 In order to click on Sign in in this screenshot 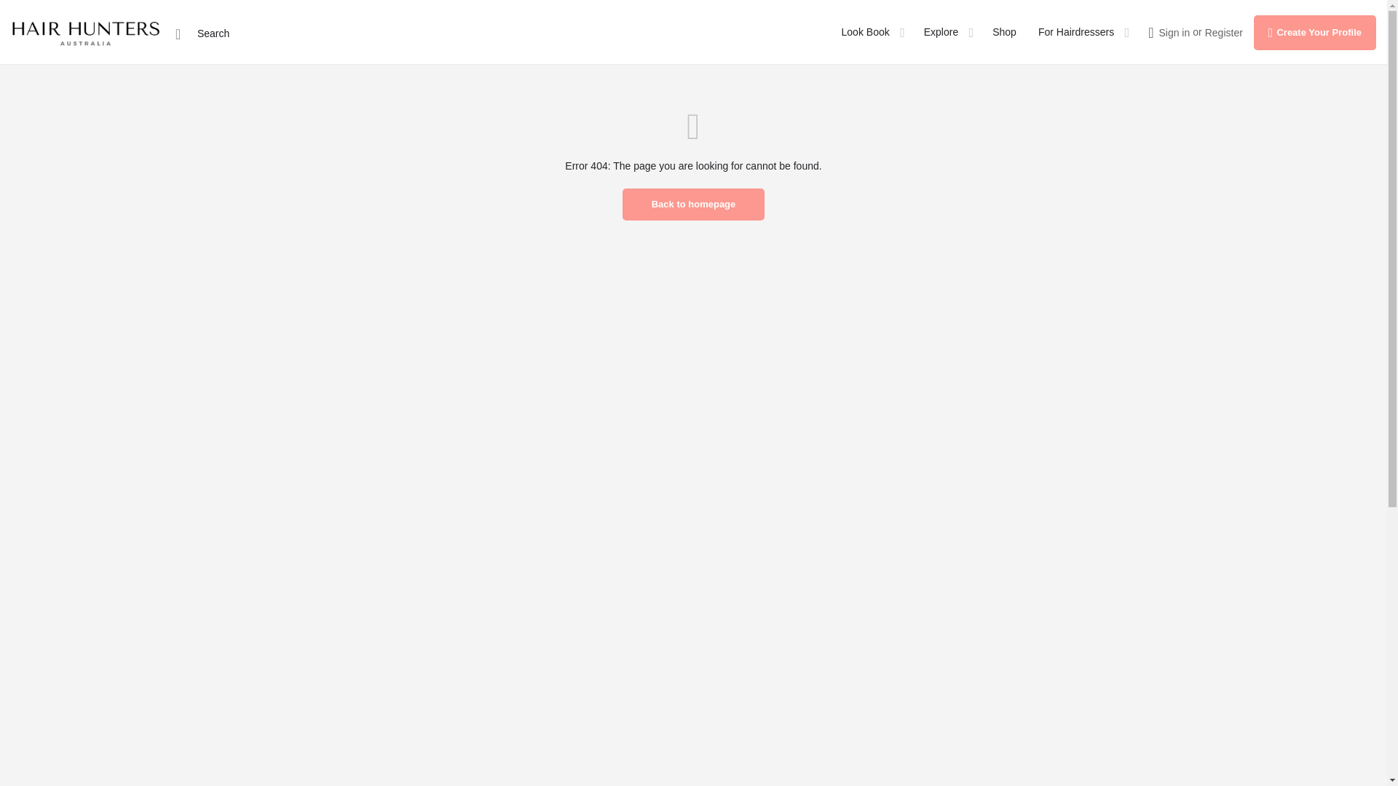, I will do `click(1174, 32)`.